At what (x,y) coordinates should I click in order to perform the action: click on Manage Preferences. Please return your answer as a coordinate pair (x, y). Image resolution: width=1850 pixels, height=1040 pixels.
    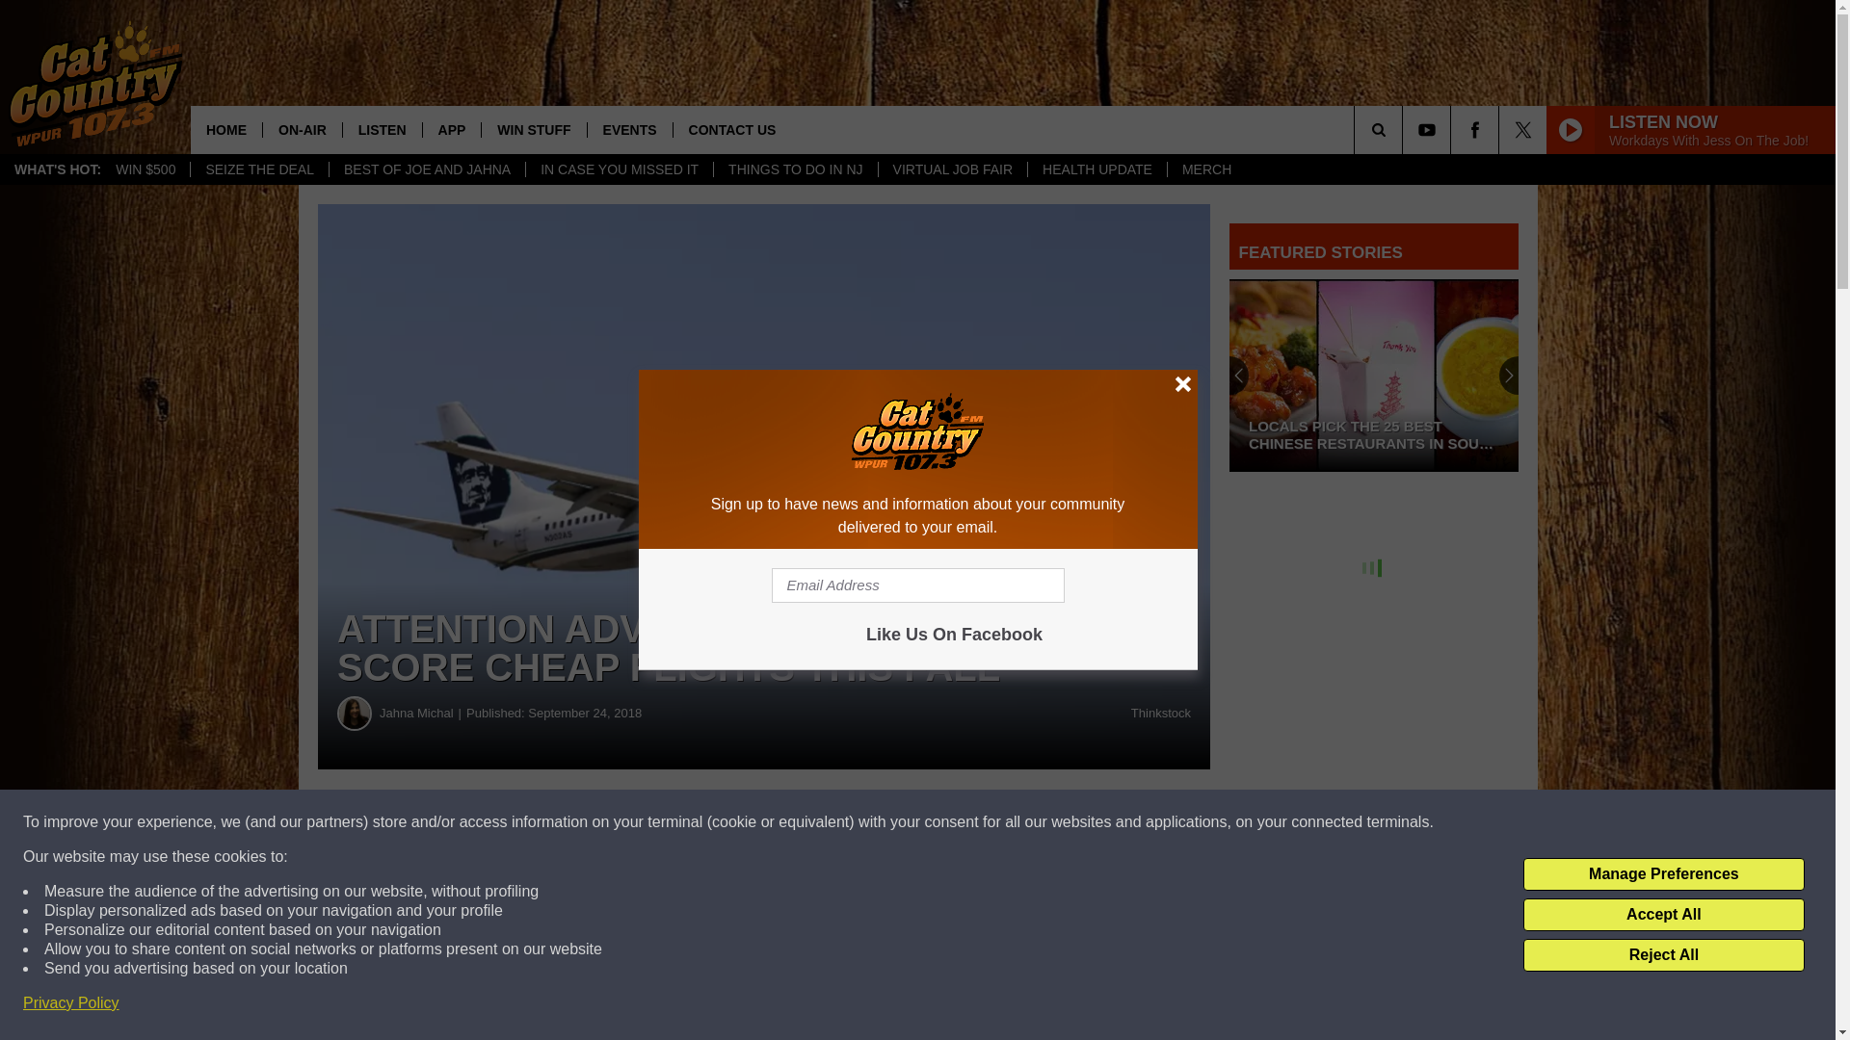
    Looking at the image, I should click on (1663, 874).